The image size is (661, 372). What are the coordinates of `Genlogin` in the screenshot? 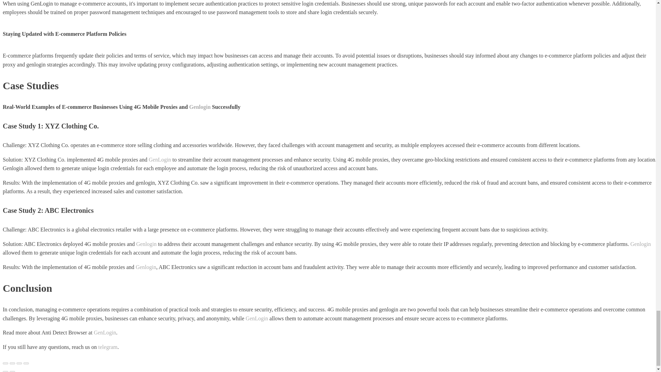 It's located at (641, 244).